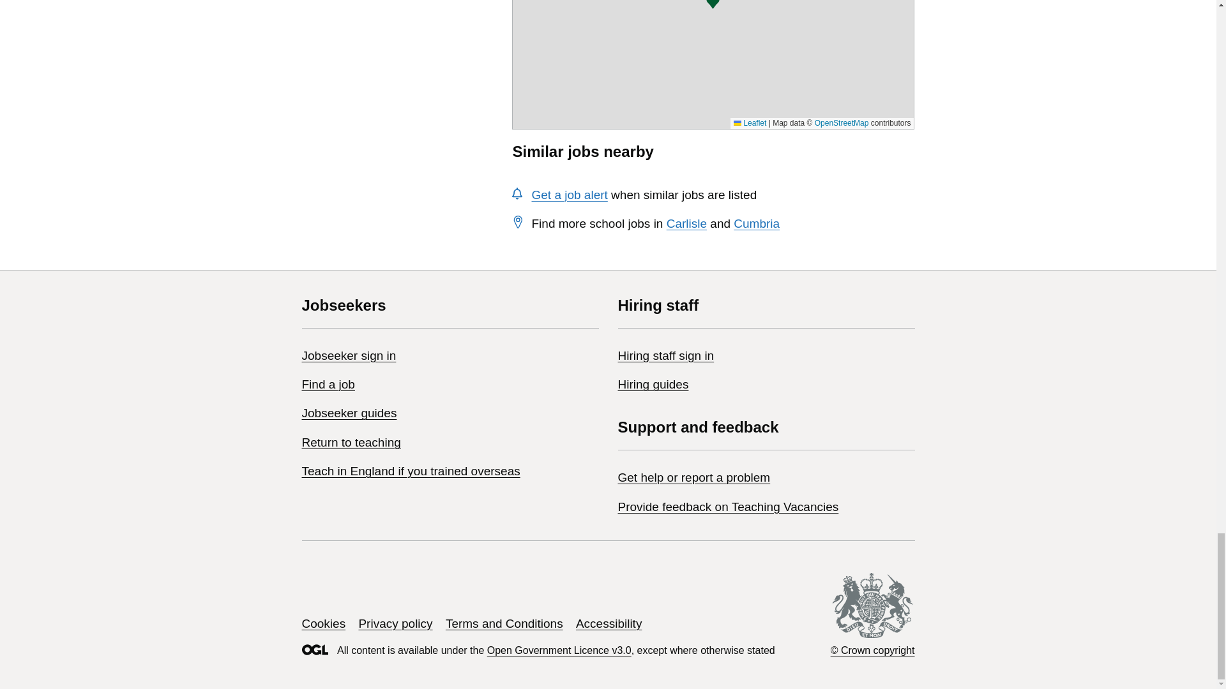  I want to click on Provide feedback on Teaching Vacancies, so click(728, 507).